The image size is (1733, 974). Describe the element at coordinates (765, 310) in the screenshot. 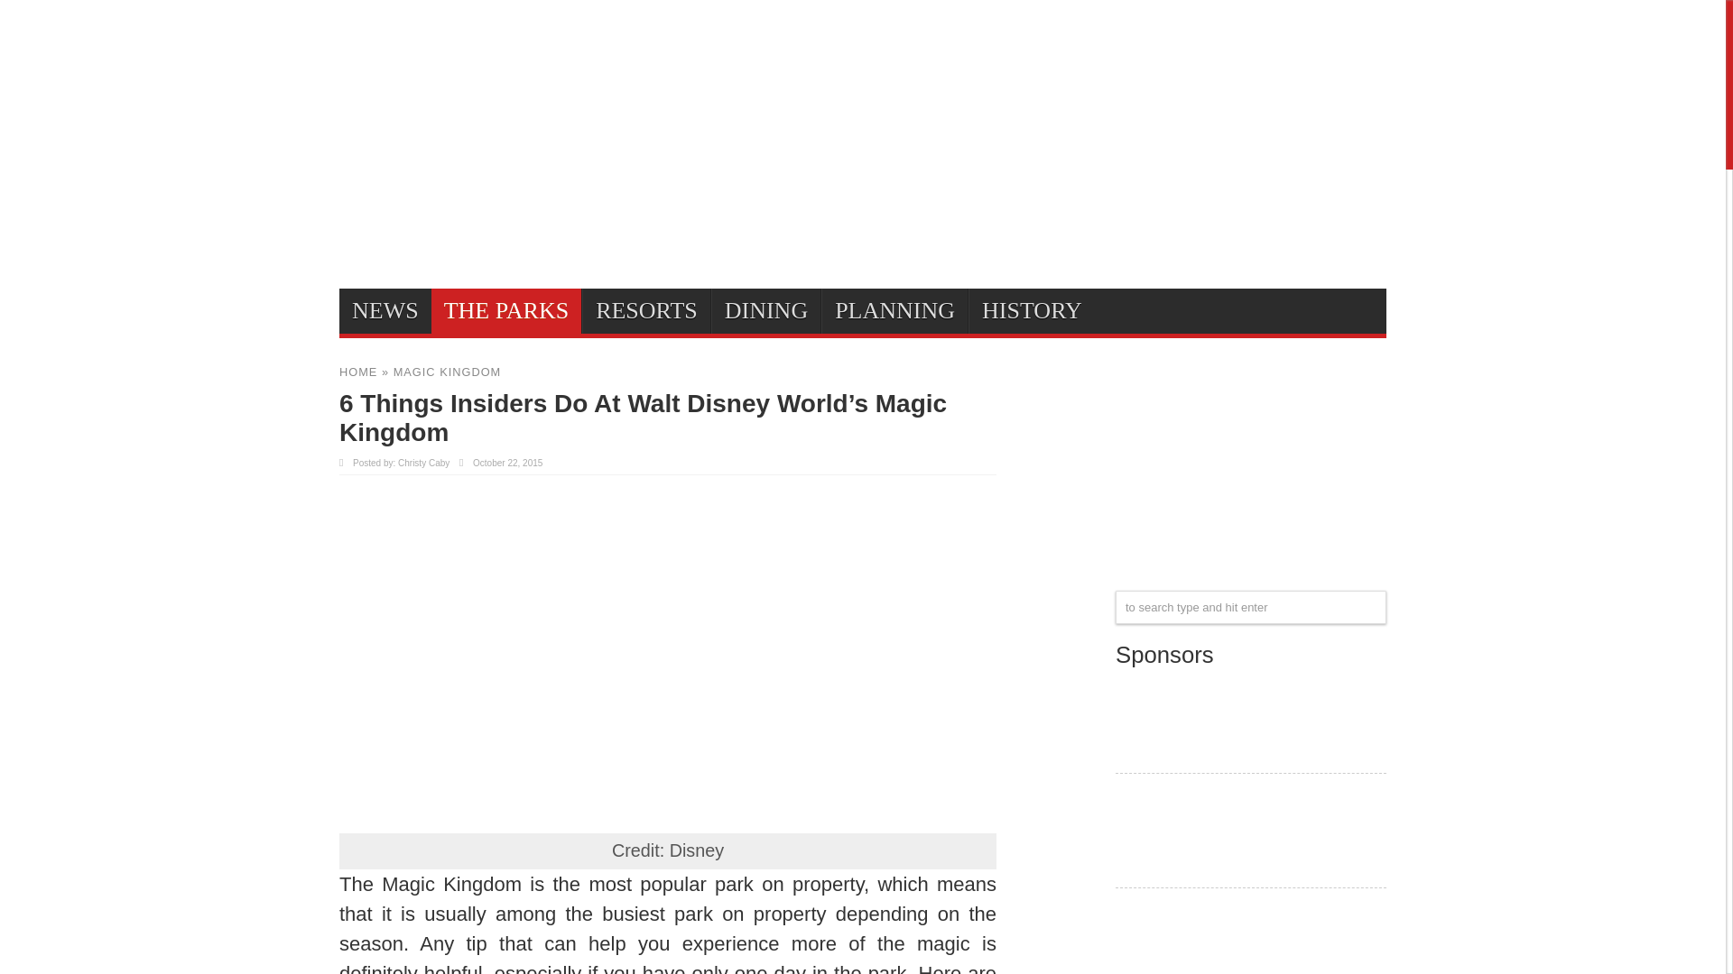

I see `DINING` at that location.